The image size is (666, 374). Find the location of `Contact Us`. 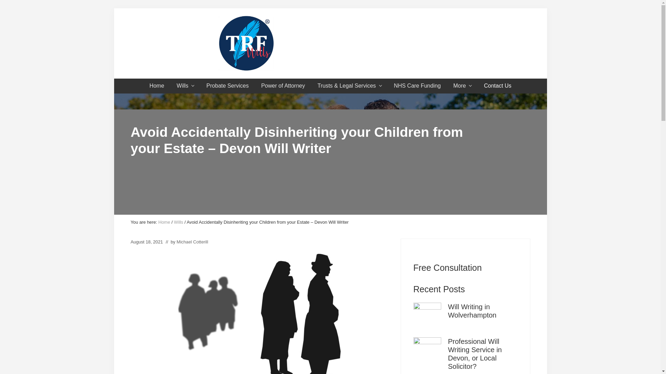

Contact Us is located at coordinates (497, 86).